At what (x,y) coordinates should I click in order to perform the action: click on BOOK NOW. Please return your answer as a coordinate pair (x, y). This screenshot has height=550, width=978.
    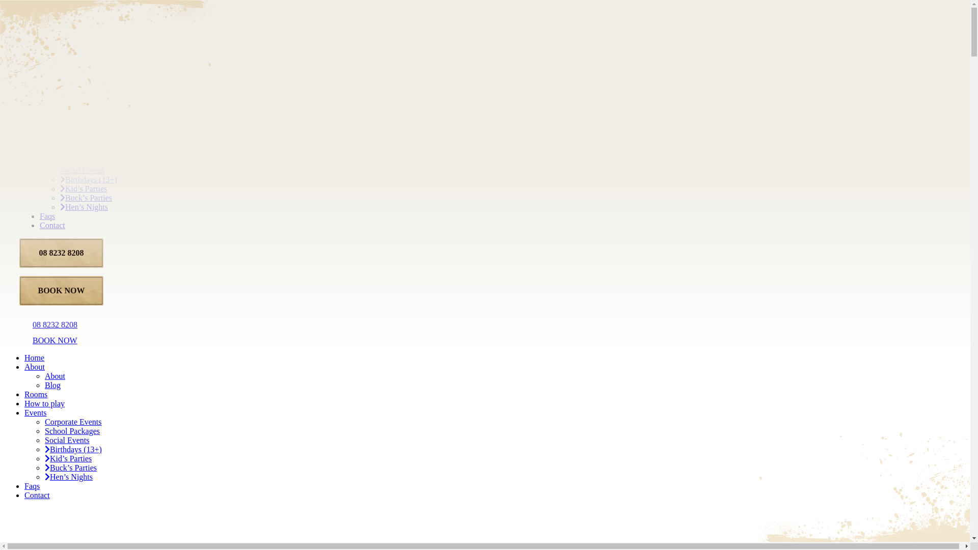
    Looking at the image, I should click on (61, 291).